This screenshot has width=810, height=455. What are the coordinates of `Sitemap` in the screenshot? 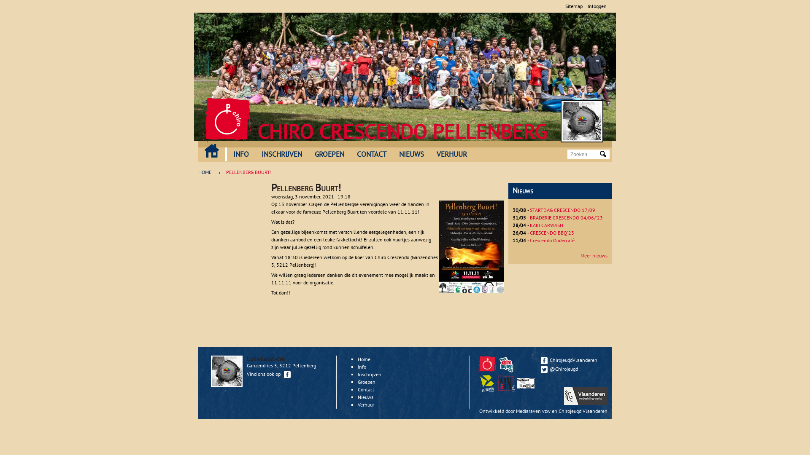 It's located at (574, 6).